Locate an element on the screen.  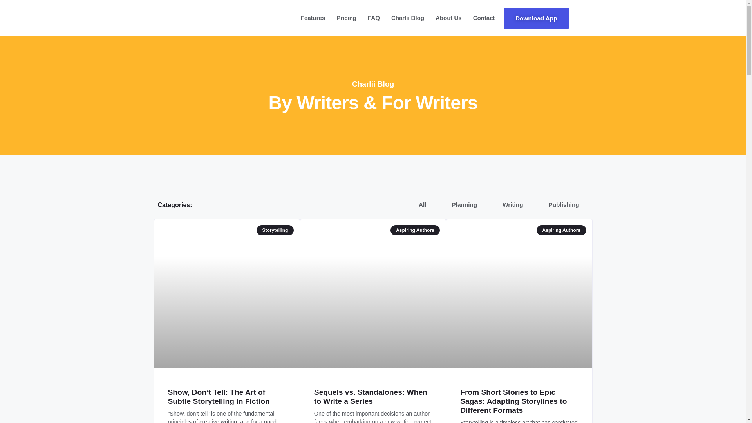
Contact is located at coordinates (484, 18).